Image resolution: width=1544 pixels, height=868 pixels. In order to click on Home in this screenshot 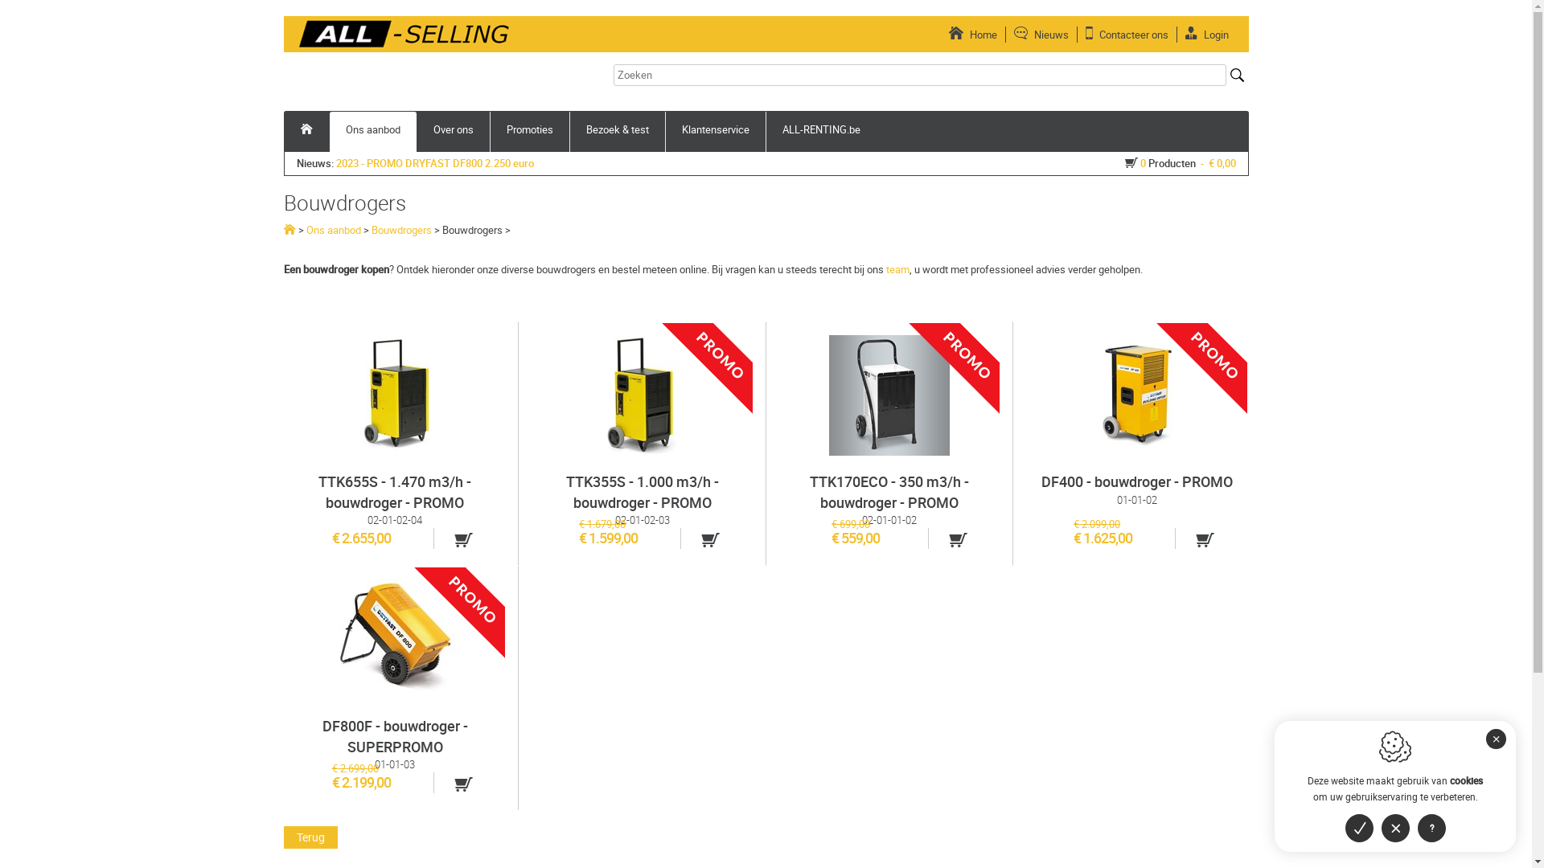, I will do `click(973, 35)`.